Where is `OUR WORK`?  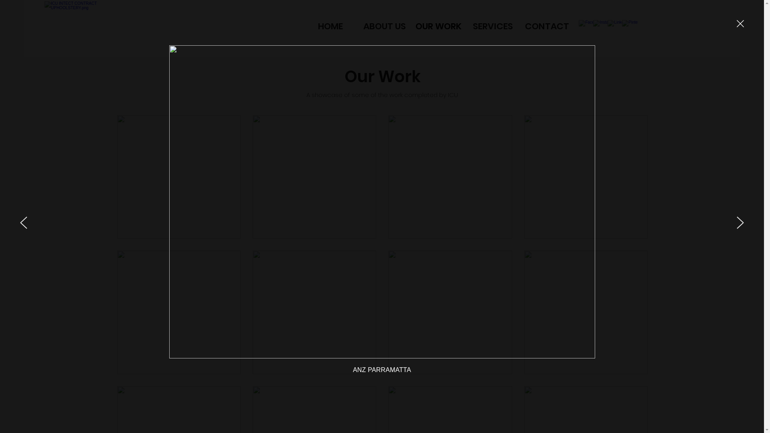
OUR WORK is located at coordinates (439, 26).